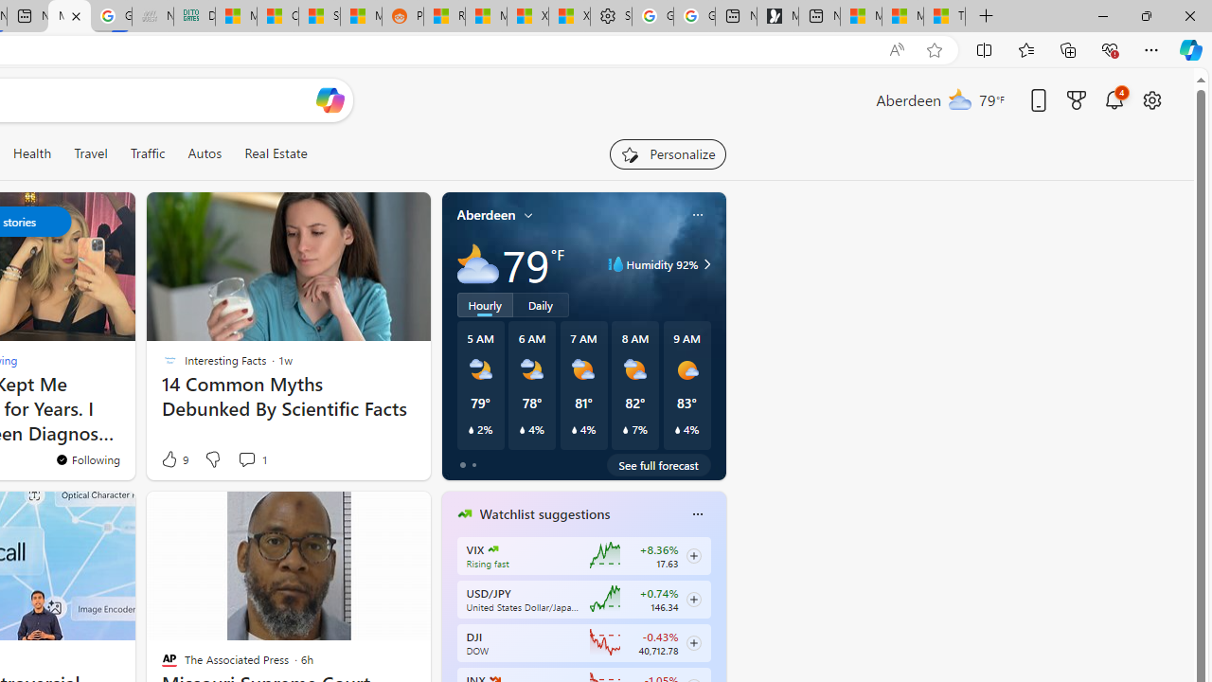 The width and height of the screenshot is (1212, 682). Describe the element at coordinates (194, 17) in the screenshot. I see `DITOGAMES AG Imprint` at that location.